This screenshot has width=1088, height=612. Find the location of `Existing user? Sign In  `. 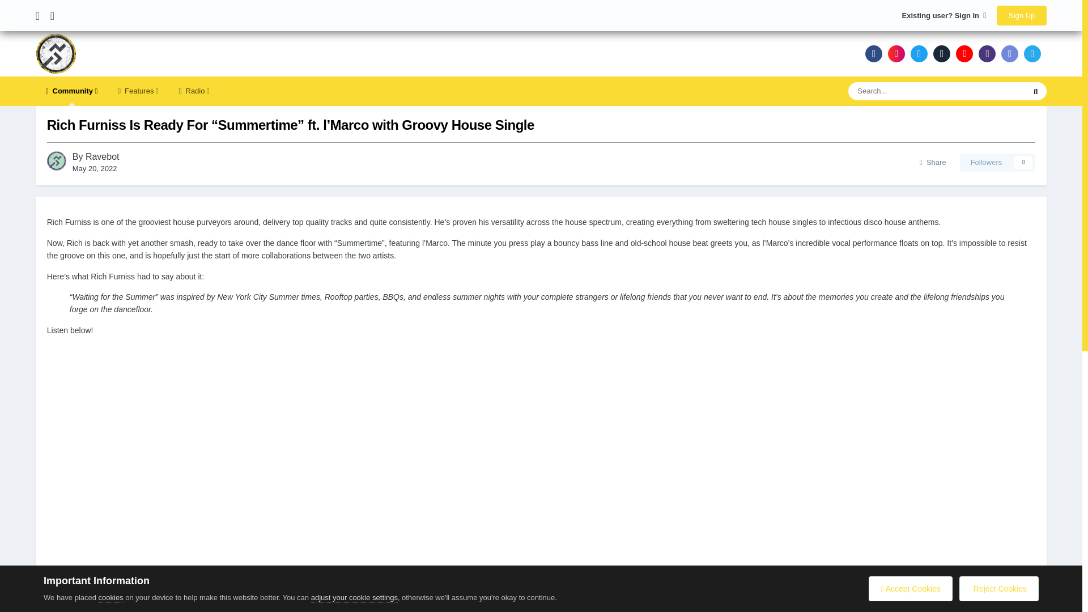

Existing user? Sign In   is located at coordinates (944, 15).